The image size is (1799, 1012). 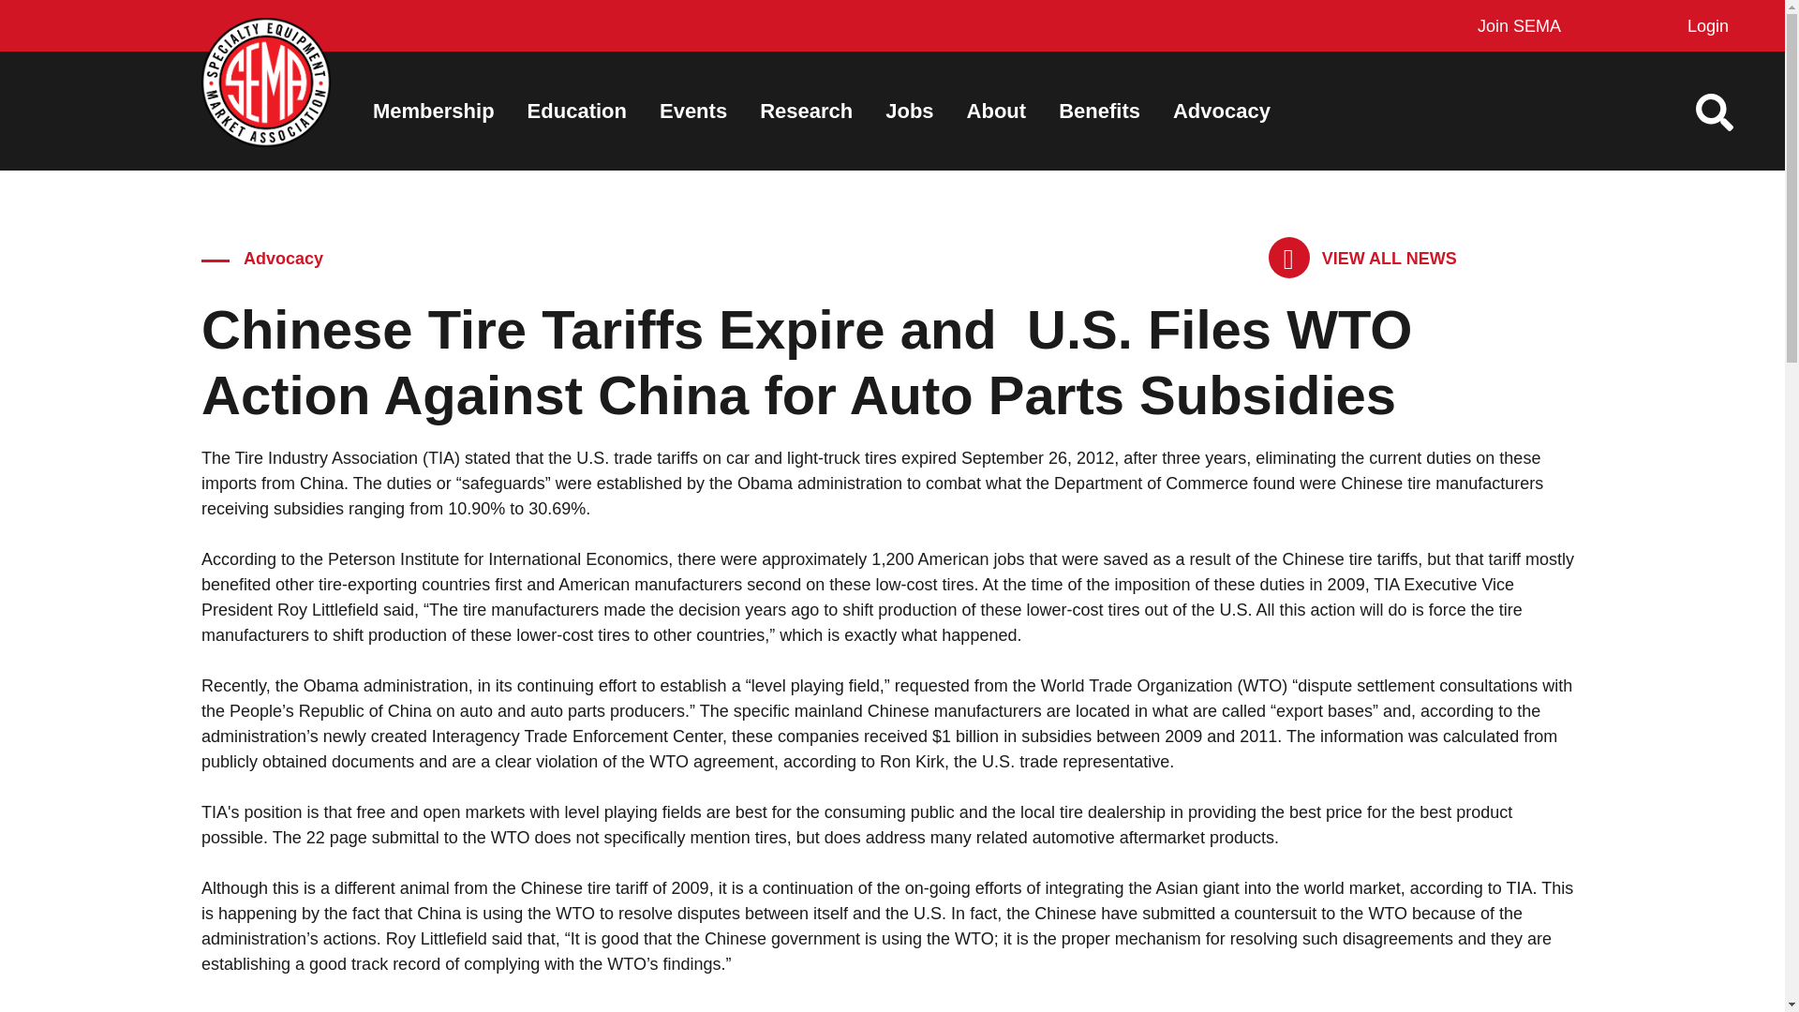 What do you see at coordinates (1362, 258) in the screenshot?
I see `eNews archive` at bounding box center [1362, 258].